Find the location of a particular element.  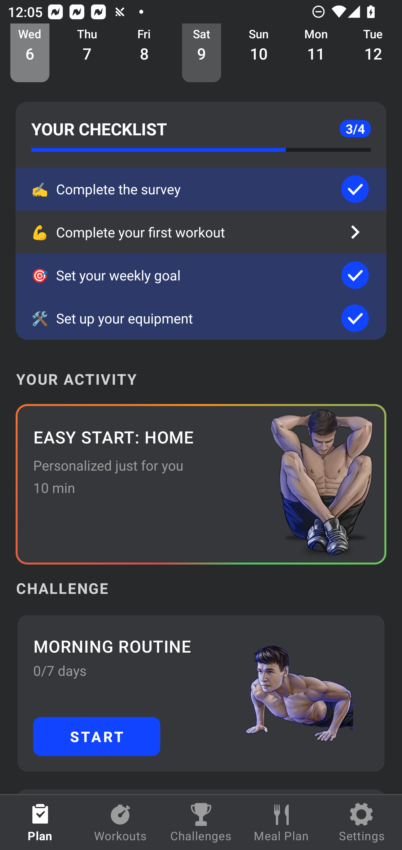

💪 Complete your first workout is located at coordinates (201, 232).